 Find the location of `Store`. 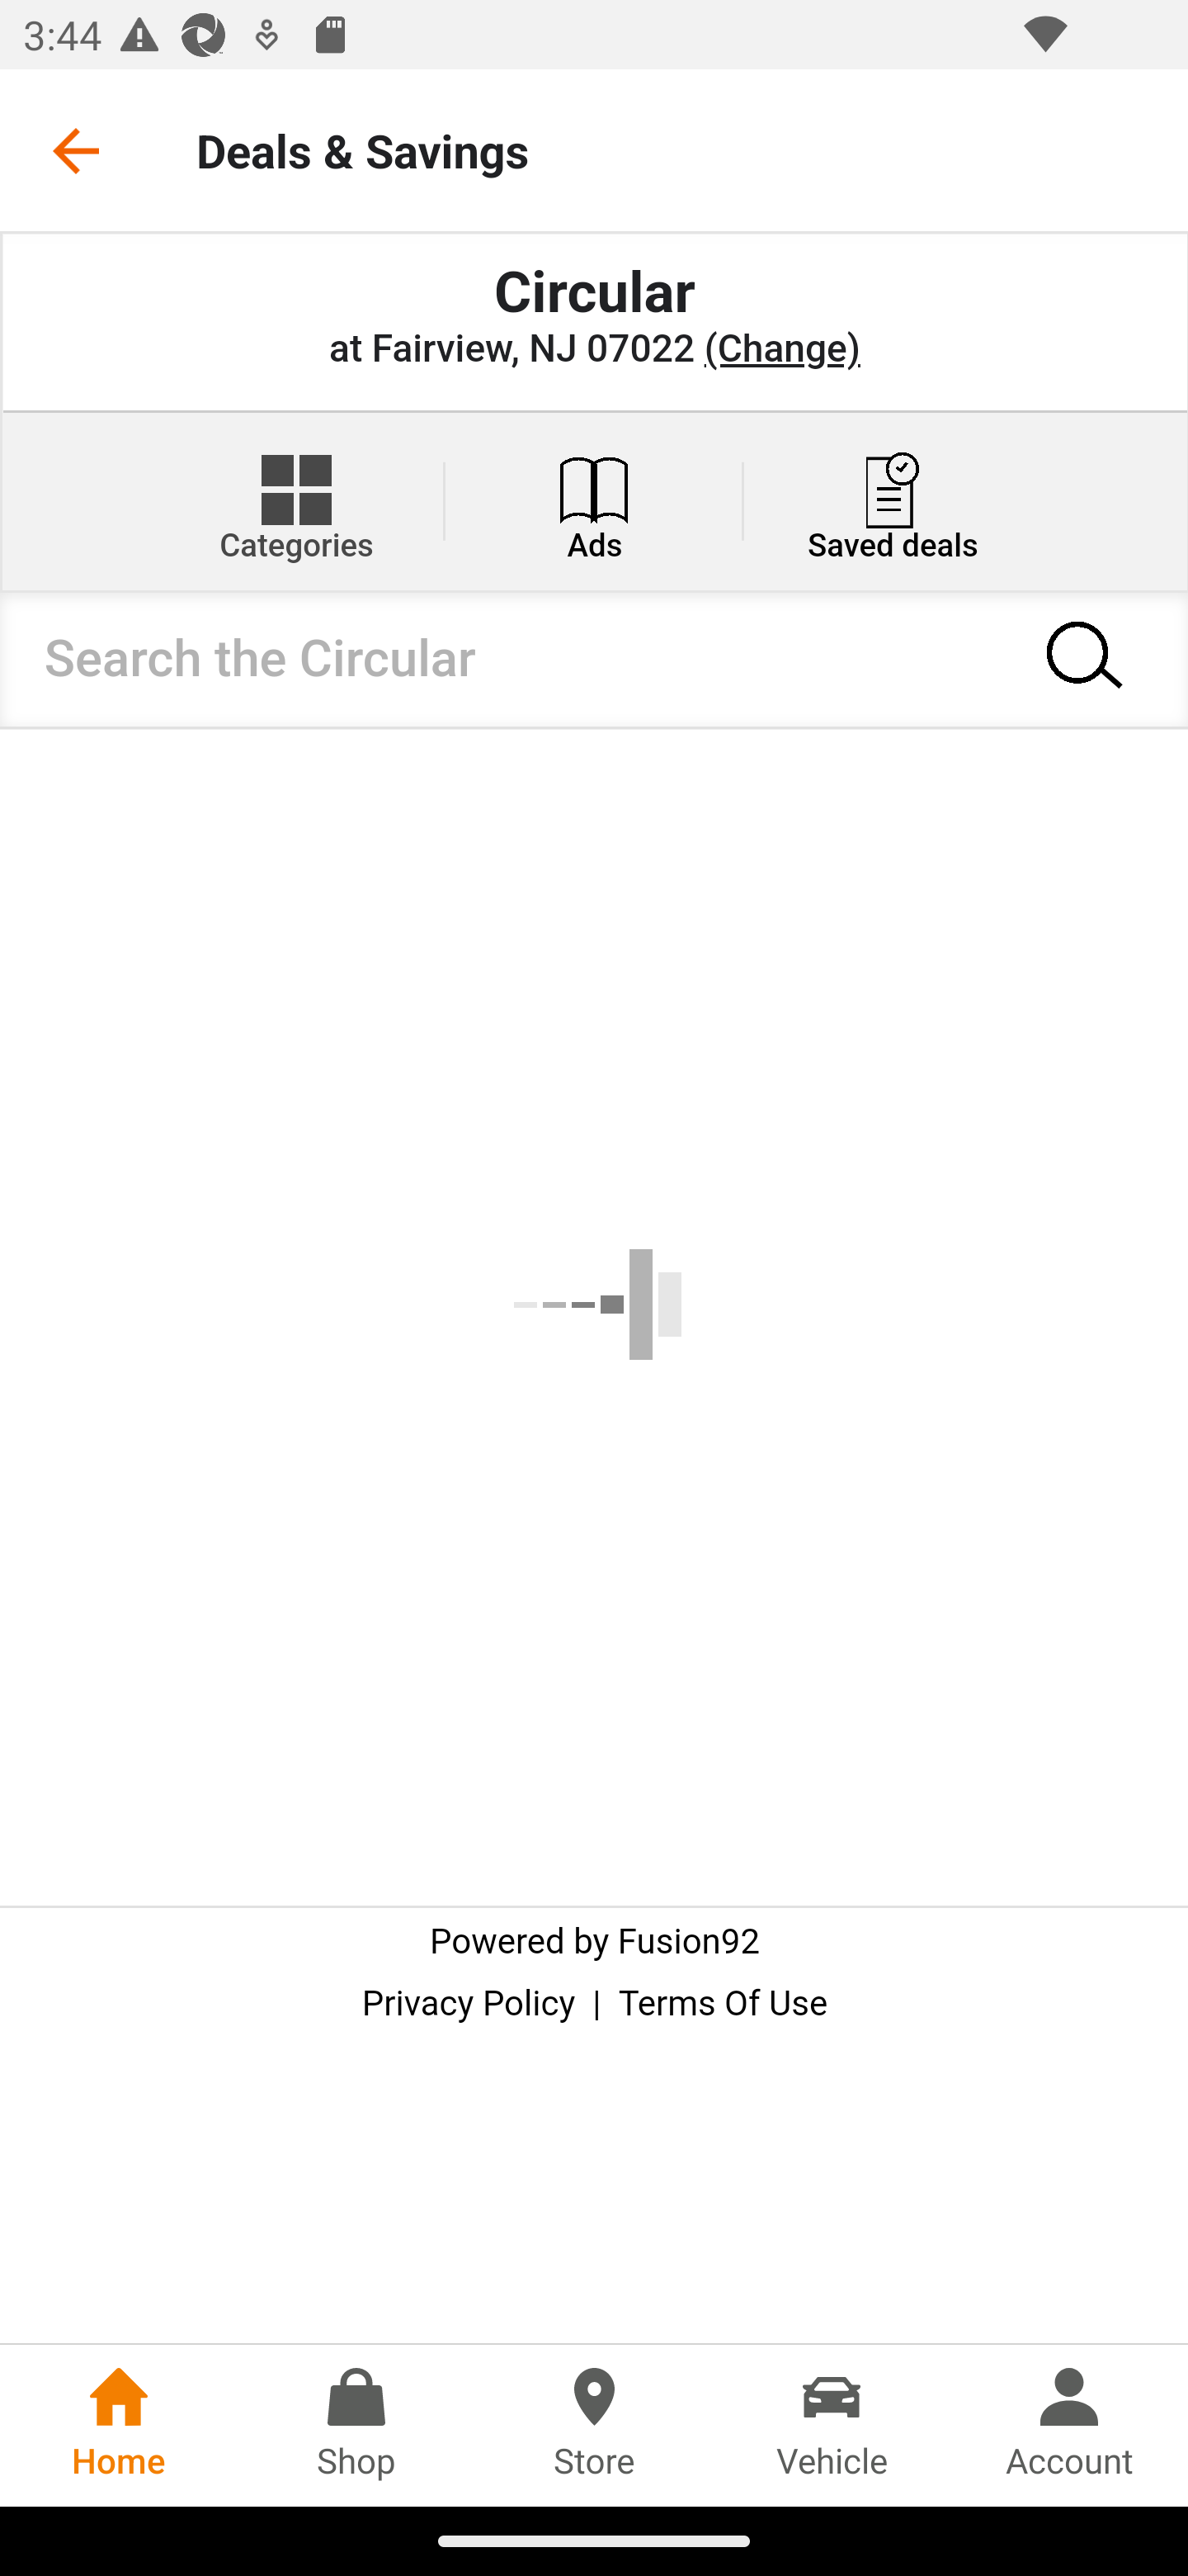

Store is located at coordinates (594, 2425).